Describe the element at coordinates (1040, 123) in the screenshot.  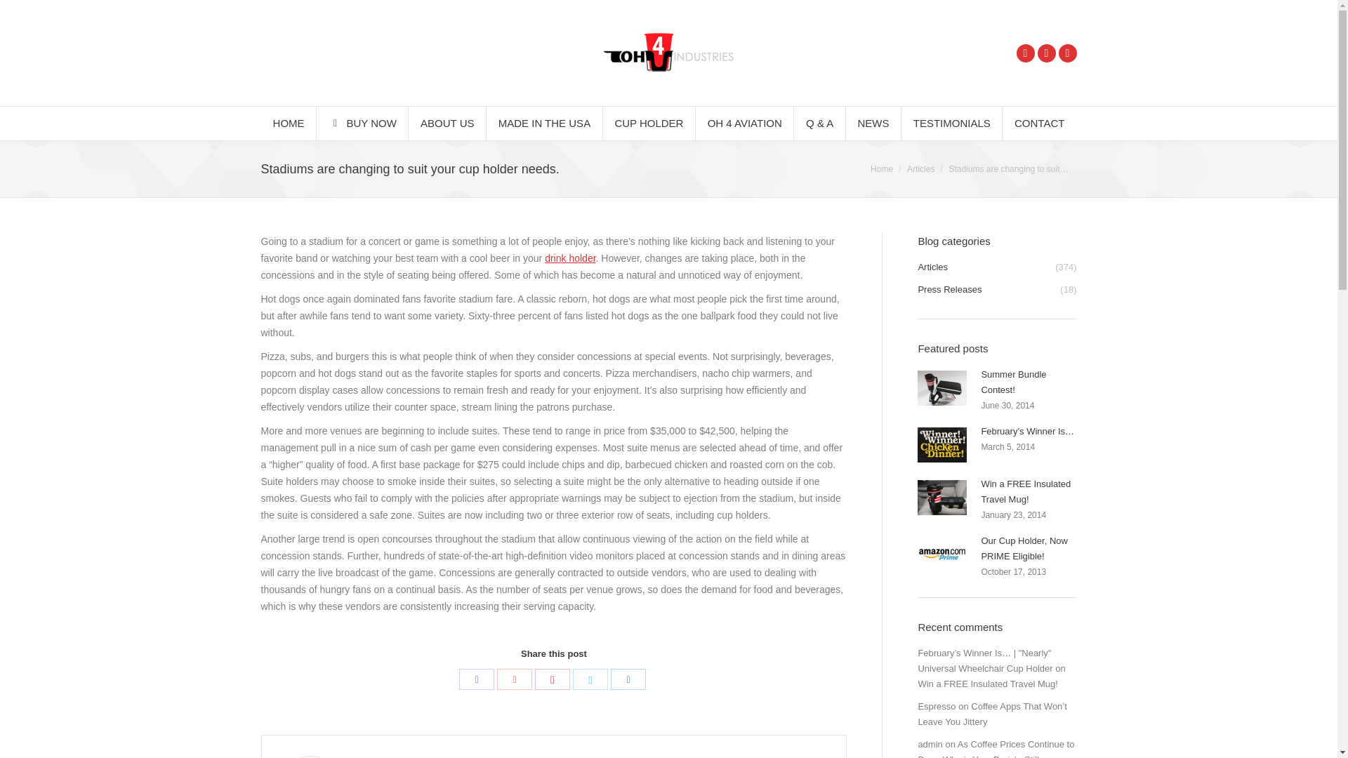
I see `CONTACT` at that location.